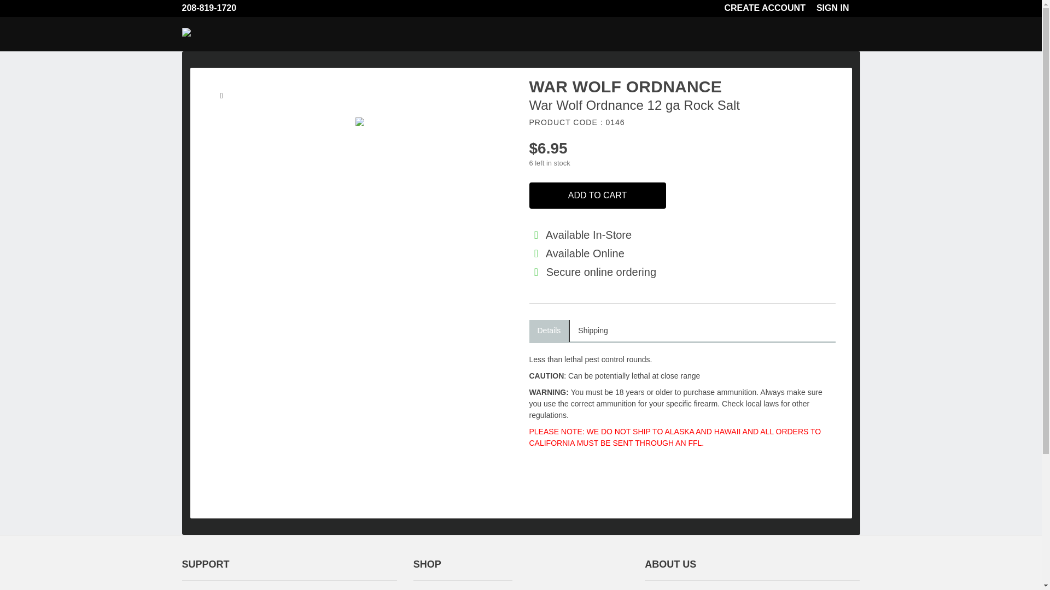 The height and width of the screenshot is (590, 1050). What do you see at coordinates (838, 8) in the screenshot?
I see `SIGN IN` at bounding box center [838, 8].